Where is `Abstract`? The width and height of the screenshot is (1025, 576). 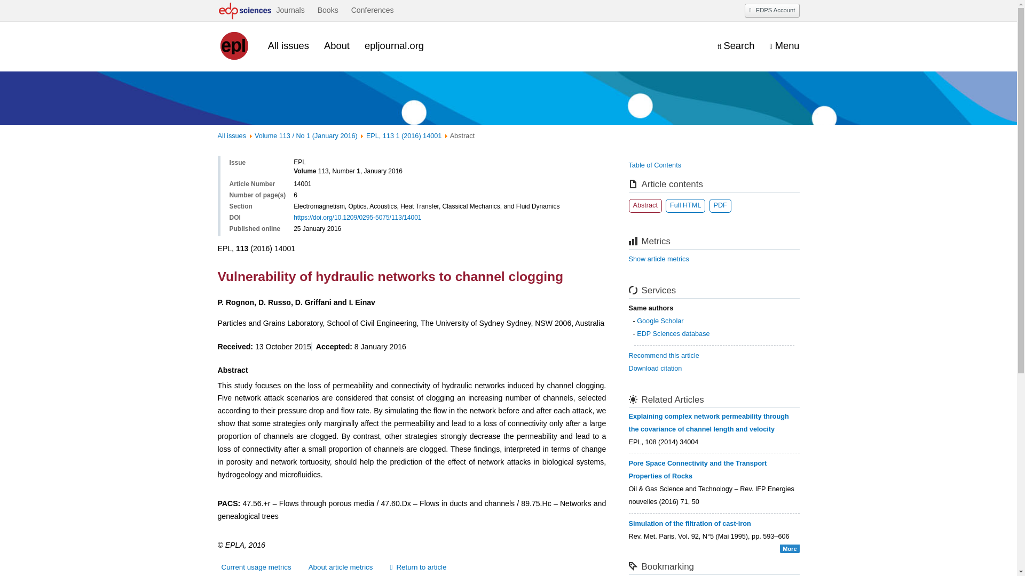 Abstract is located at coordinates (645, 205).